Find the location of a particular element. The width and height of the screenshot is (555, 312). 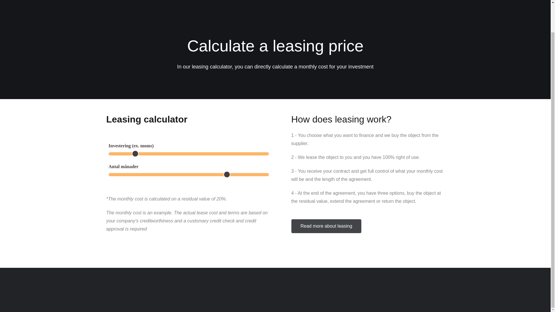

Read more about leasing is located at coordinates (327, 226).